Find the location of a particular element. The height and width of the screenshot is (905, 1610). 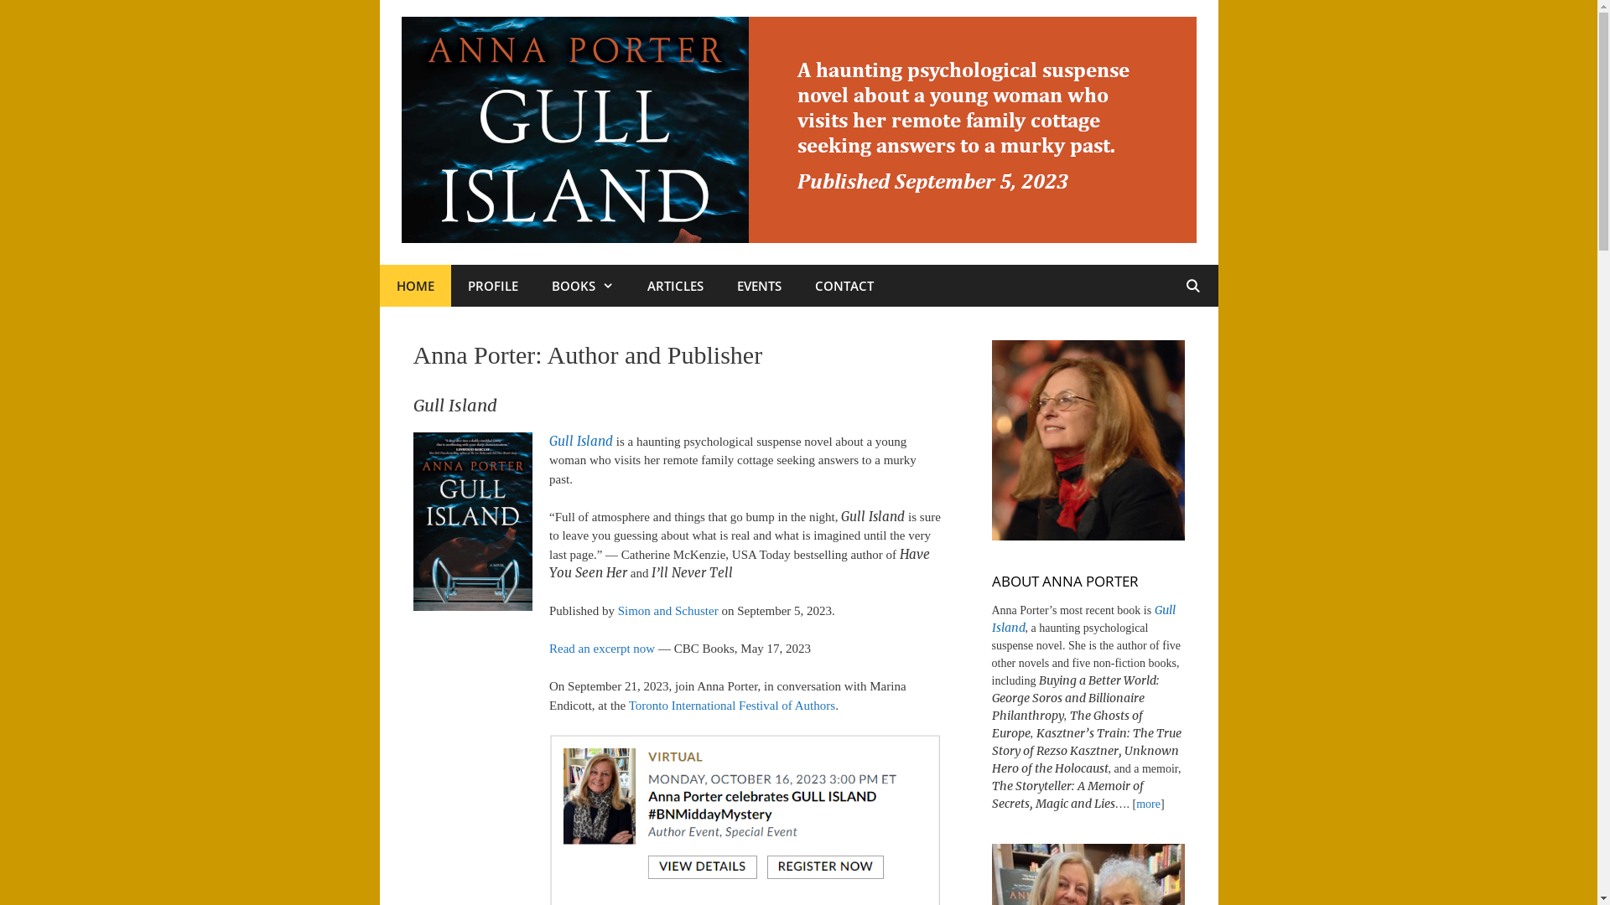

Read an excerpt now is located at coordinates (602, 649).